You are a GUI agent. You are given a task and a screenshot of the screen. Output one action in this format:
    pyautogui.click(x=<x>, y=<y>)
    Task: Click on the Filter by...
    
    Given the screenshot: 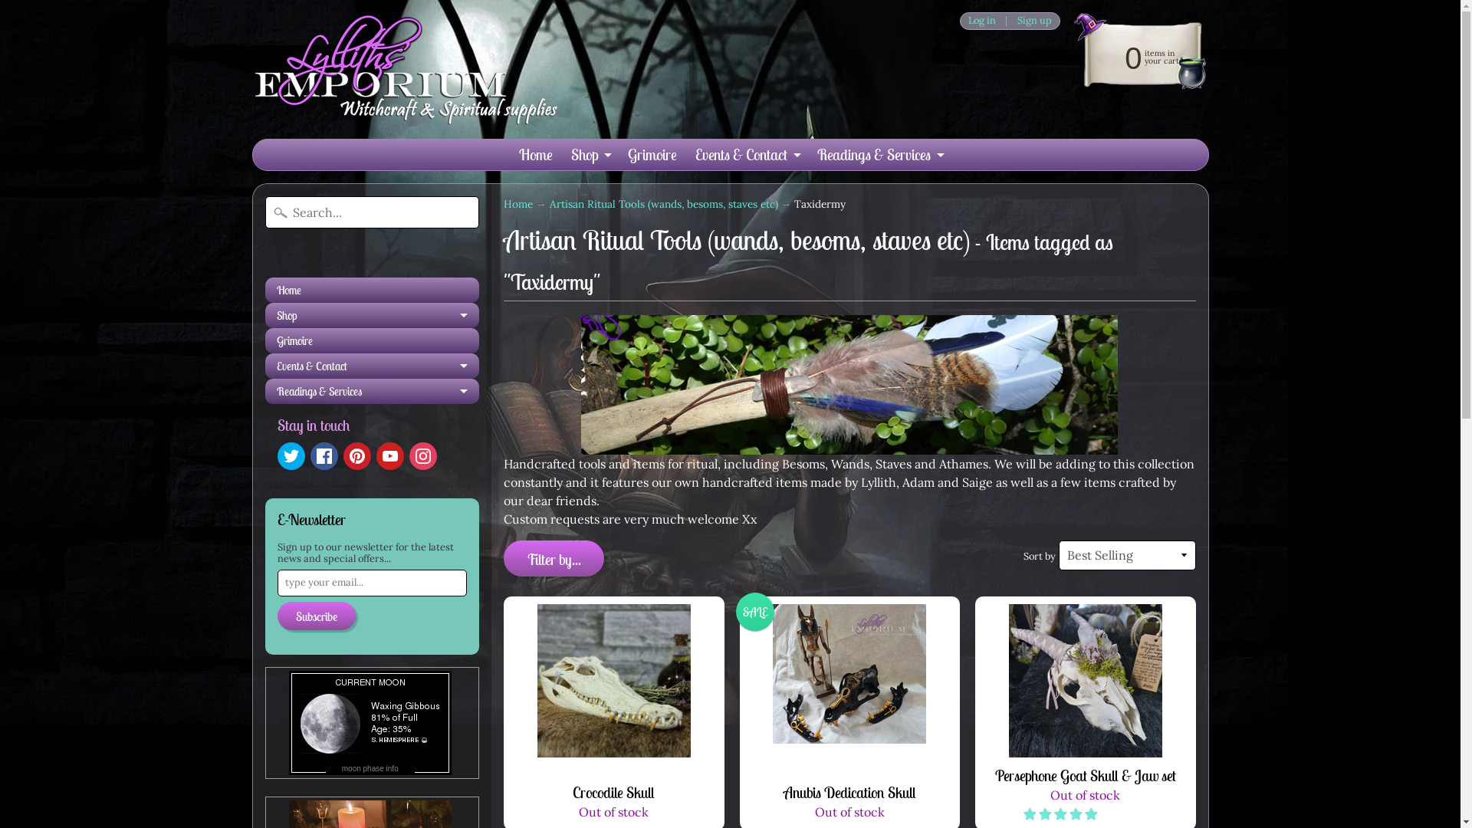 What is the action you would take?
    pyautogui.click(x=554, y=558)
    